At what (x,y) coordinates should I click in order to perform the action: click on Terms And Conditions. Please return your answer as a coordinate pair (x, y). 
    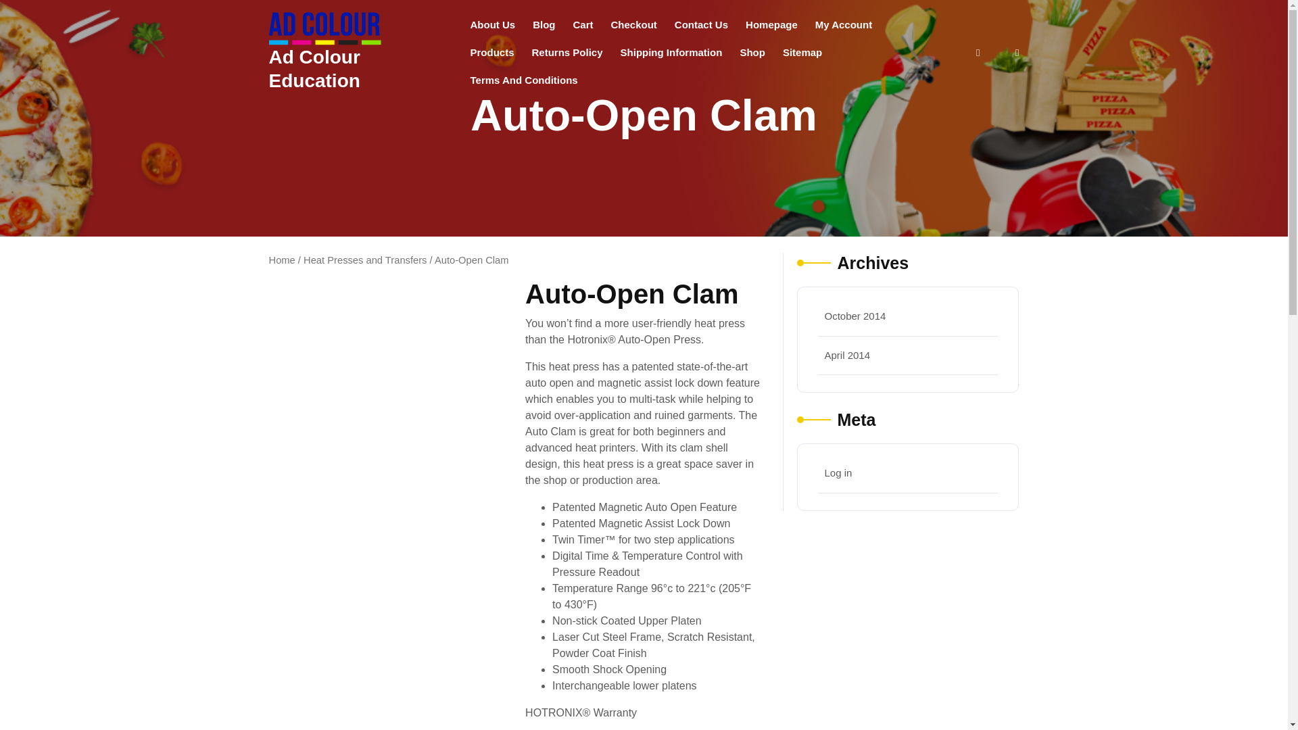
    Looking at the image, I should click on (523, 80).